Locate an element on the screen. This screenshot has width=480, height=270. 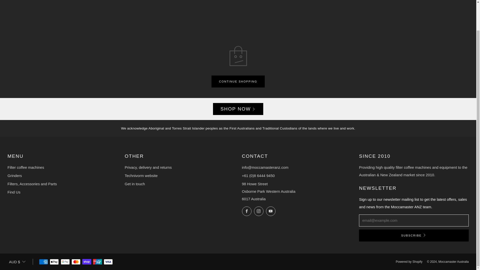
American Express is located at coordinates (43, 262).